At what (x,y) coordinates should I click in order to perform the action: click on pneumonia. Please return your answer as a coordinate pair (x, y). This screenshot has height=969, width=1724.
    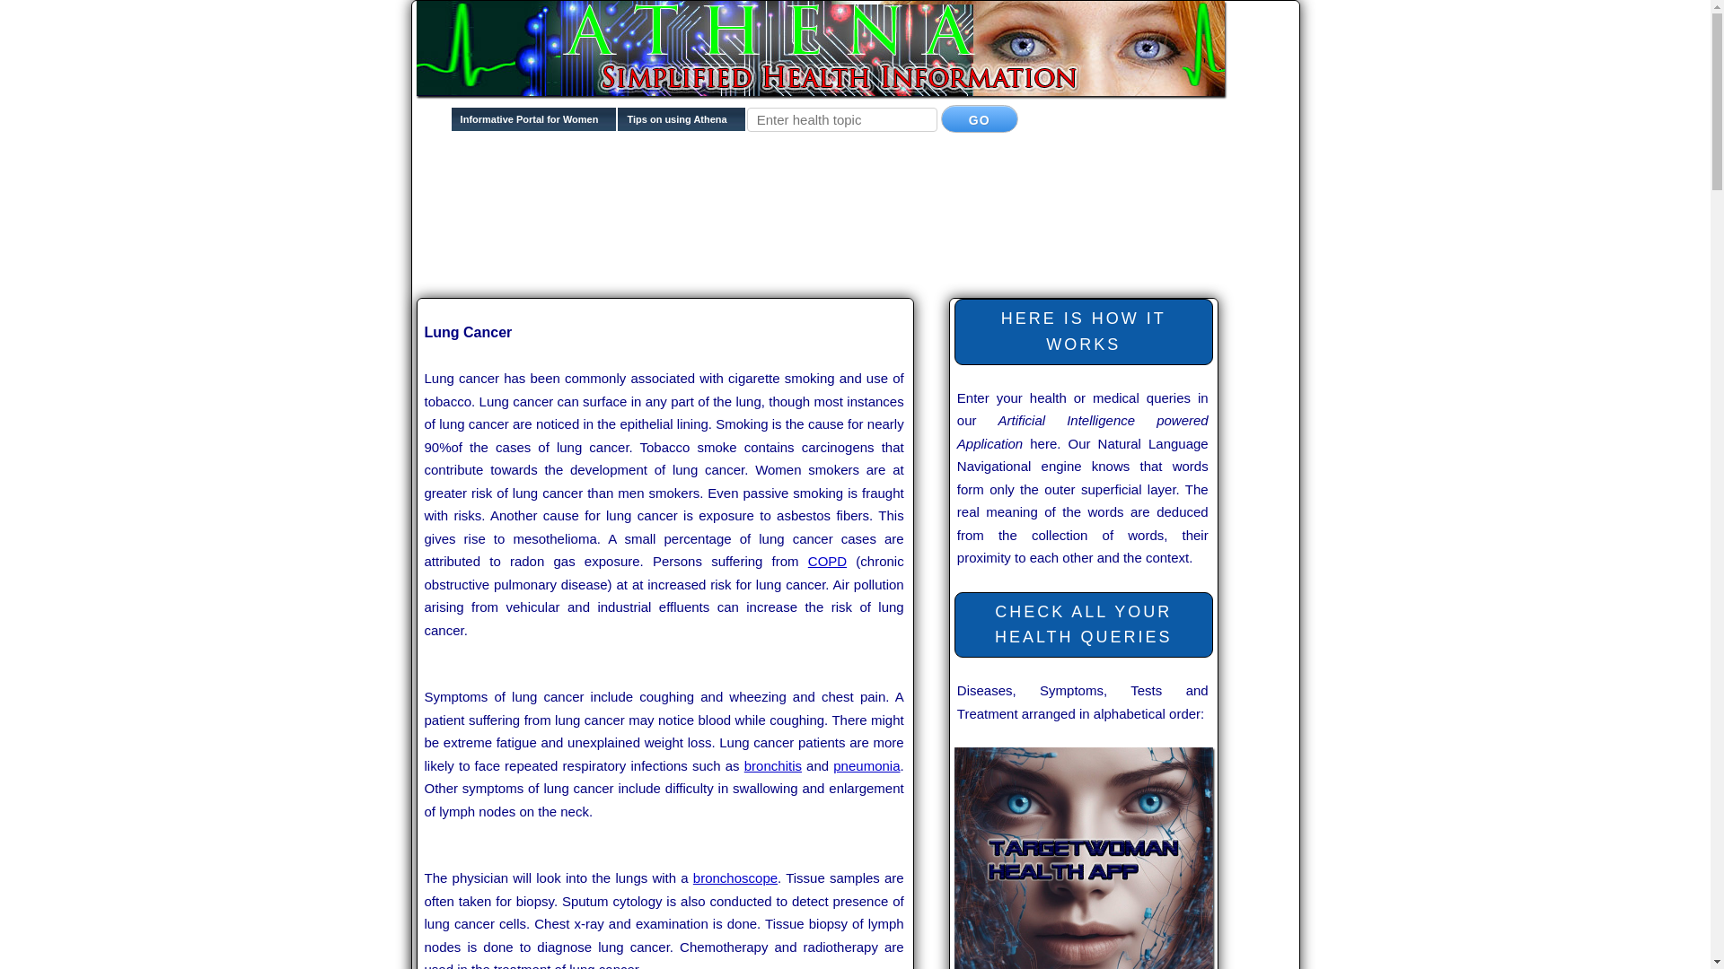
    Looking at the image, I should click on (866, 764).